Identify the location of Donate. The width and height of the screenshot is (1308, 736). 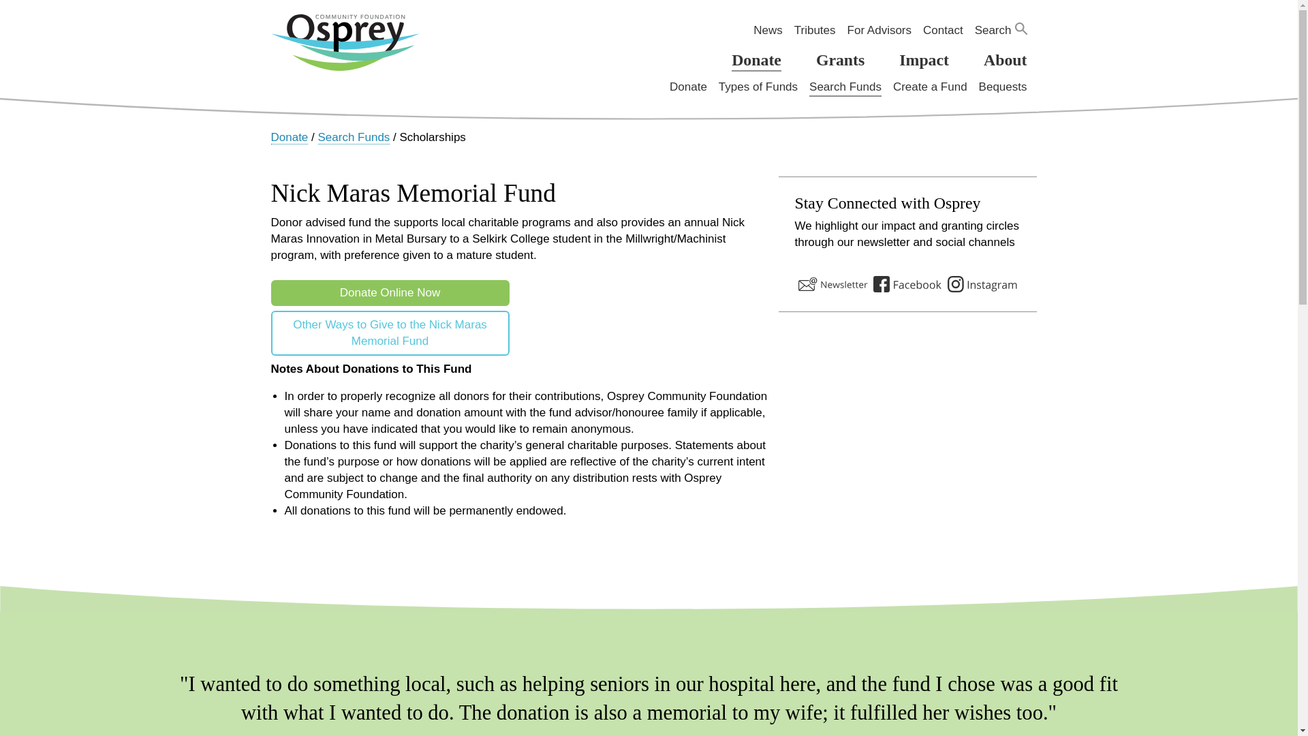
(688, 87).